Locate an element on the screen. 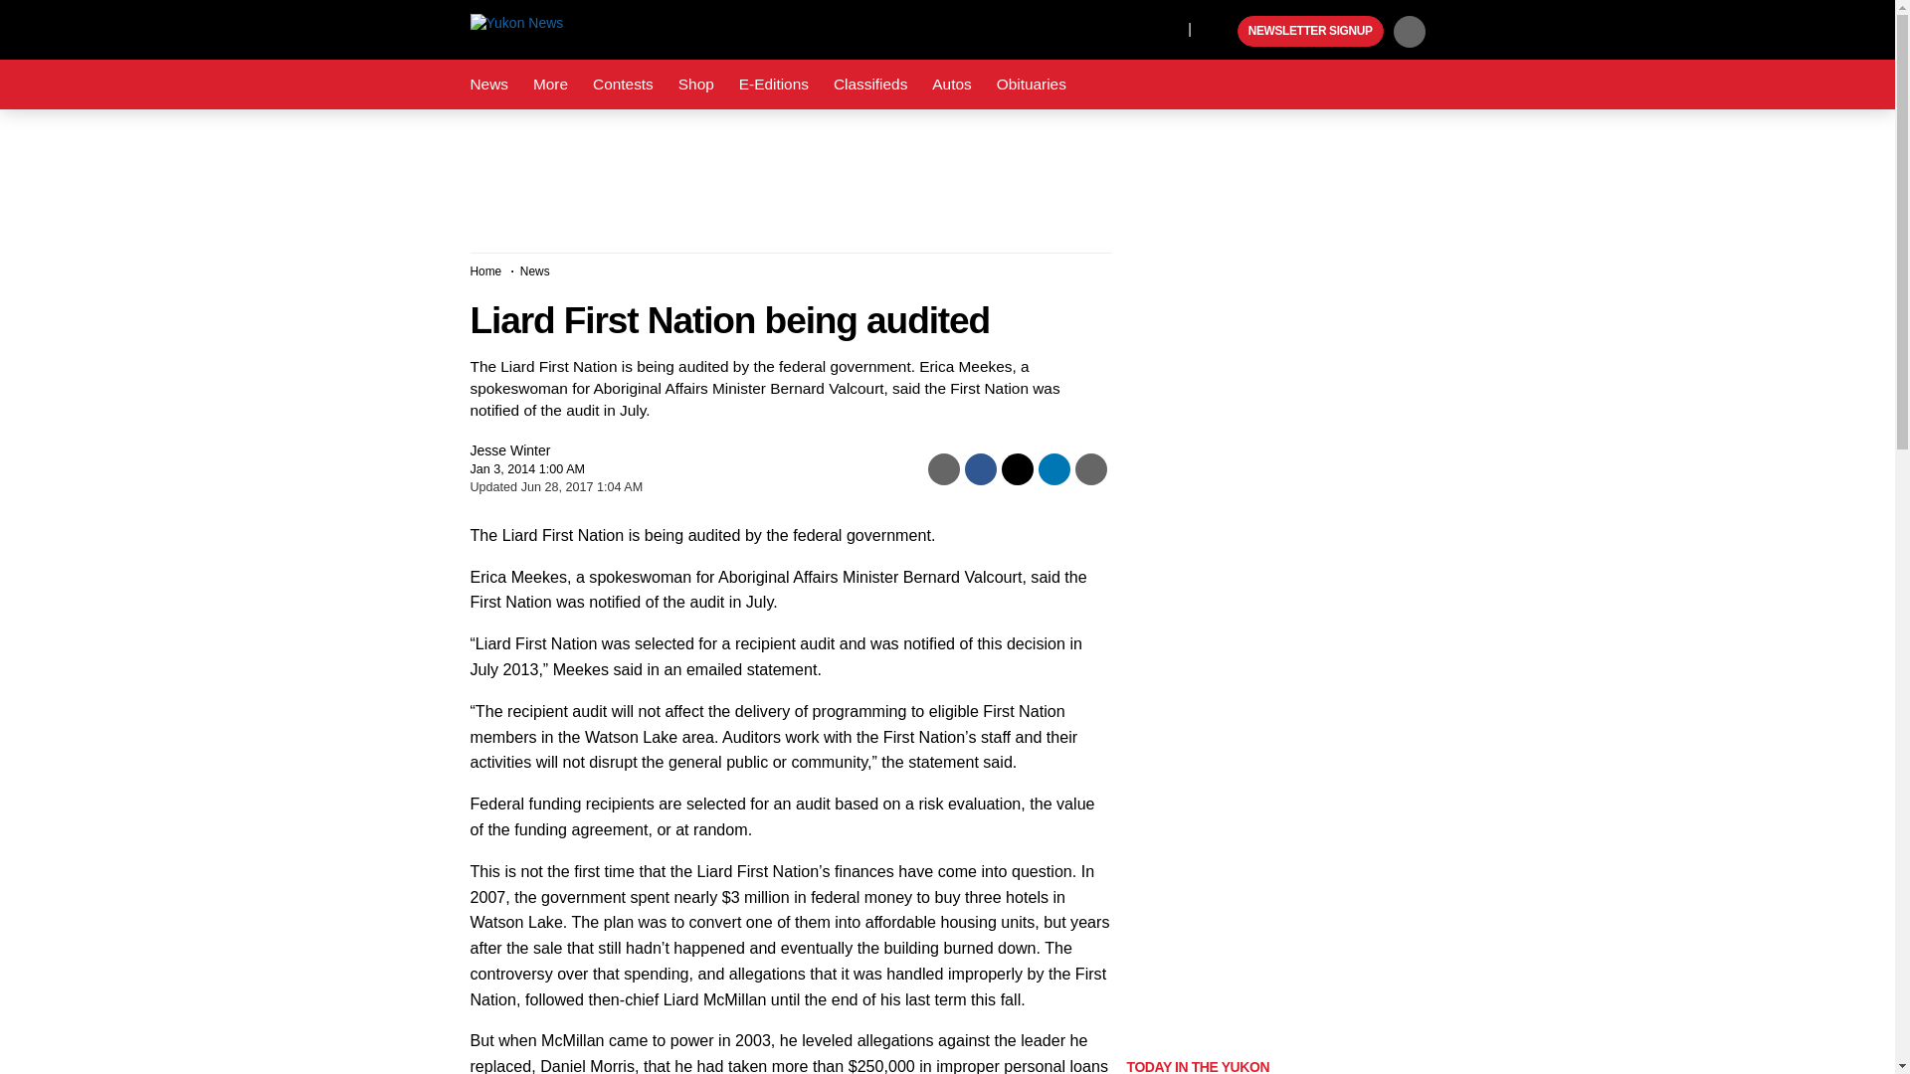 The height and width of the screenshot is (1074, 1910). NEWSLETTER SIGNUP is located at coordinates (1310, 32).